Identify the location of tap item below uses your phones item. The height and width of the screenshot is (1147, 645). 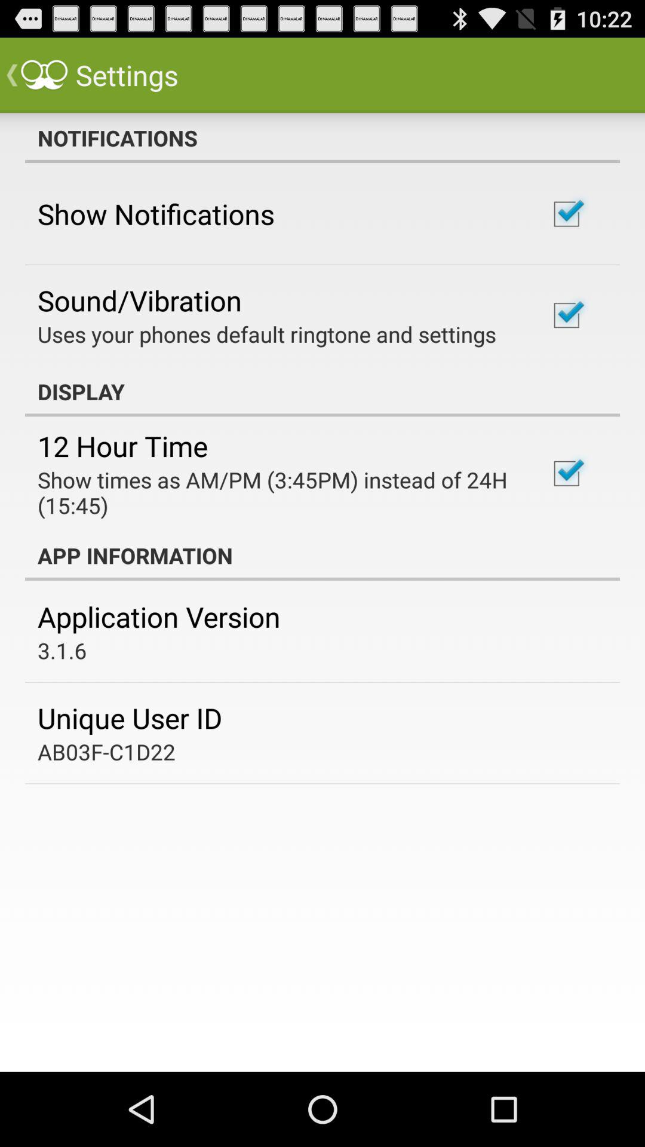
(322, 391).